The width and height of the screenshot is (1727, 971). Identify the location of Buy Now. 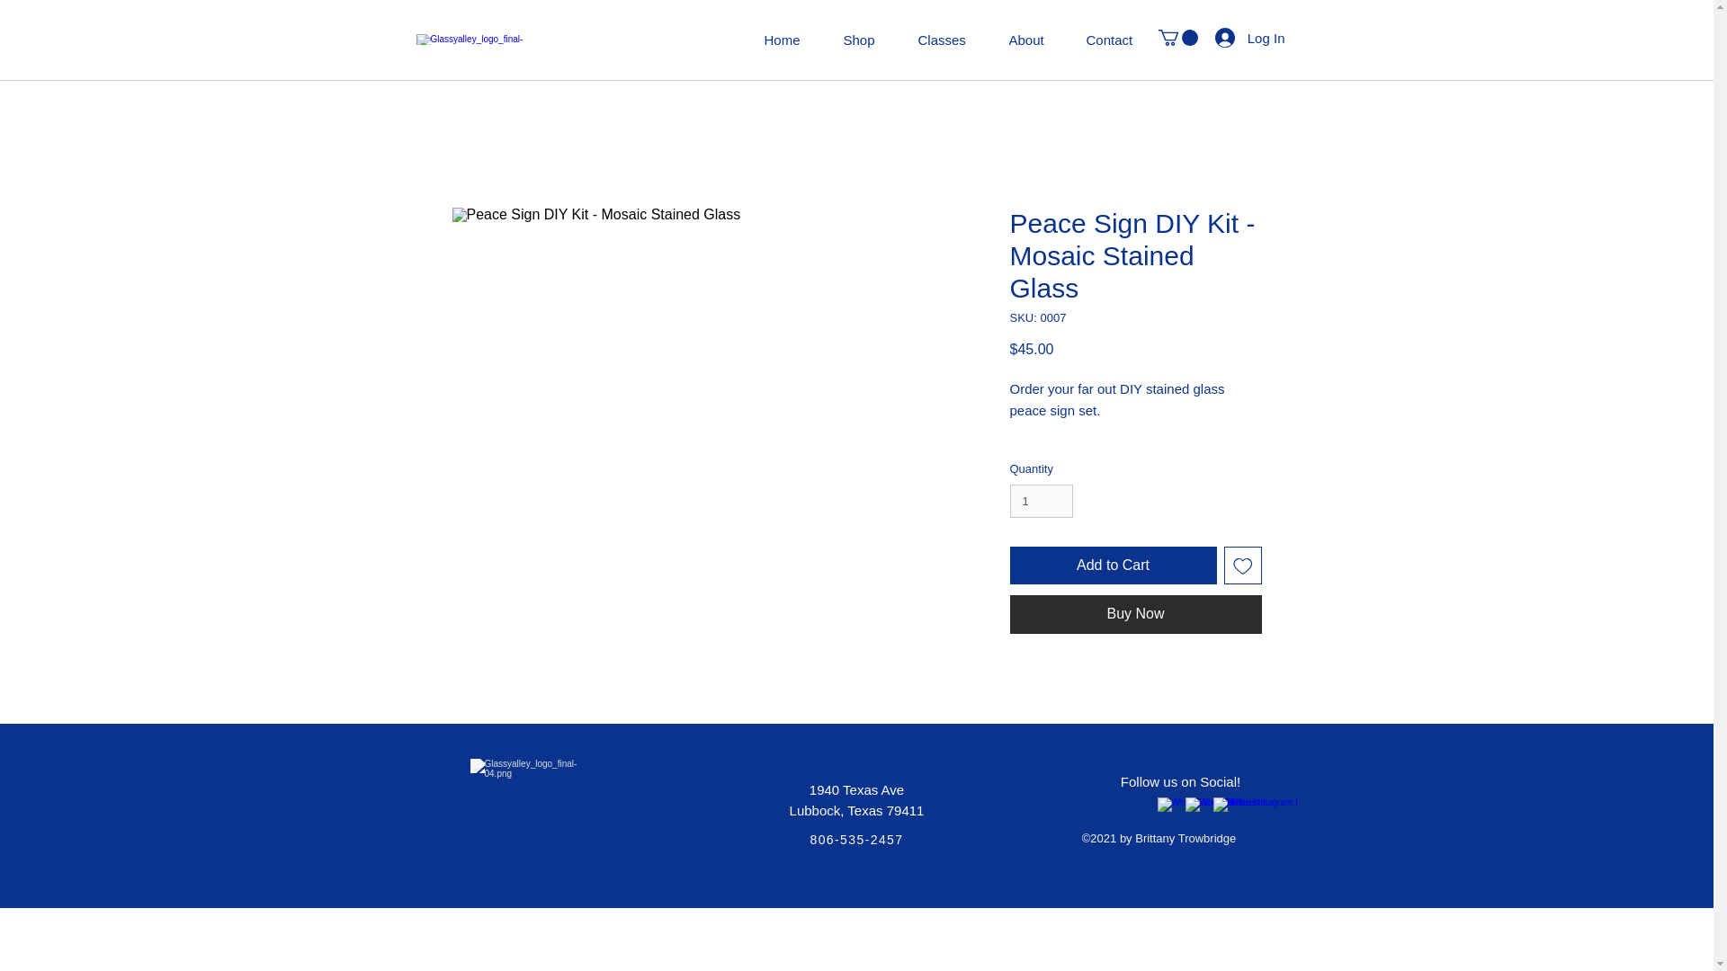
(1134, 614).